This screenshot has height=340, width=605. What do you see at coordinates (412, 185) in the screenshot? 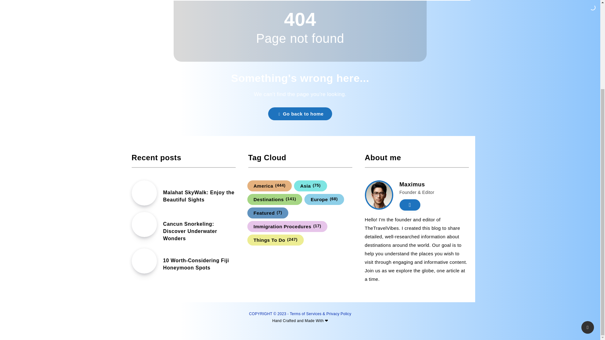
I see `Maximus` at bounding box center [412, 185].